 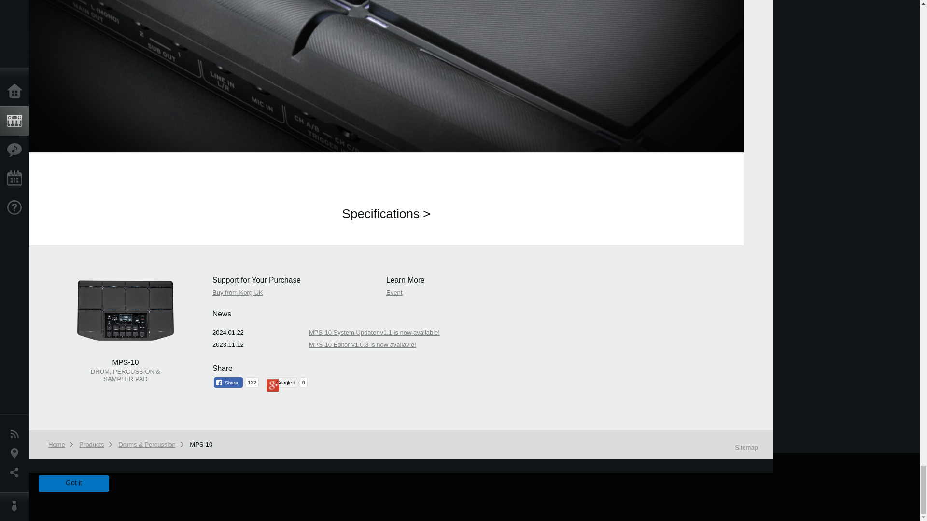 I want to click on Products, so click(x=93, y=444).